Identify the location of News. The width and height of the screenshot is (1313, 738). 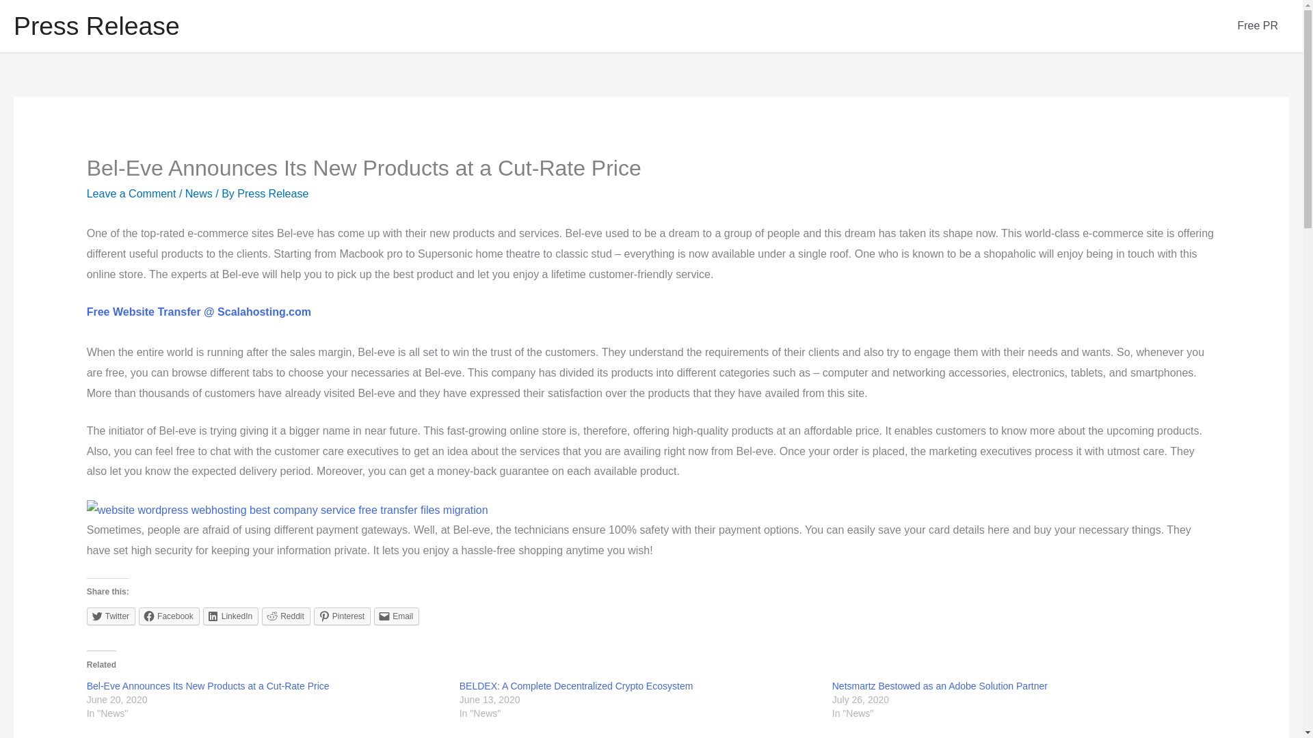
(198, 193).